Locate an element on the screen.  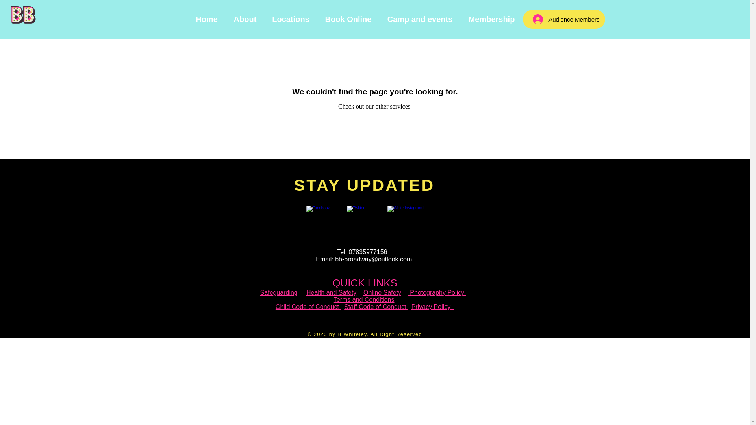
Membership is located at coordinates (491, 19).